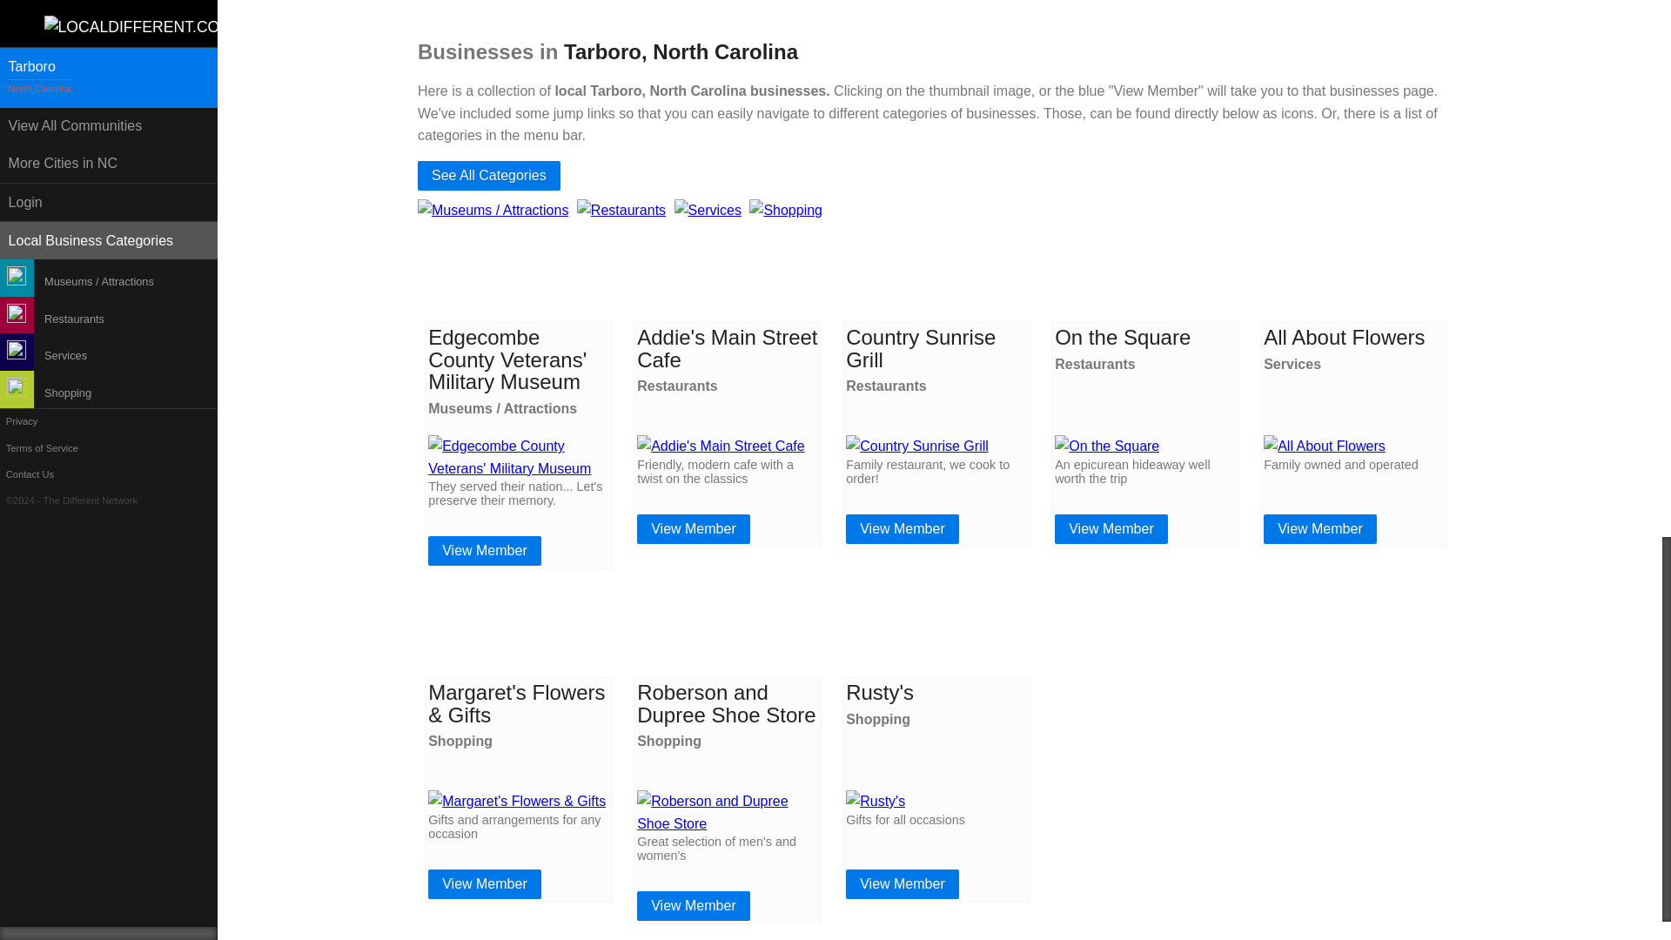 The width and height of the screenshot is (1671, 940). I want to click on See All Categories, so click(489, 176).